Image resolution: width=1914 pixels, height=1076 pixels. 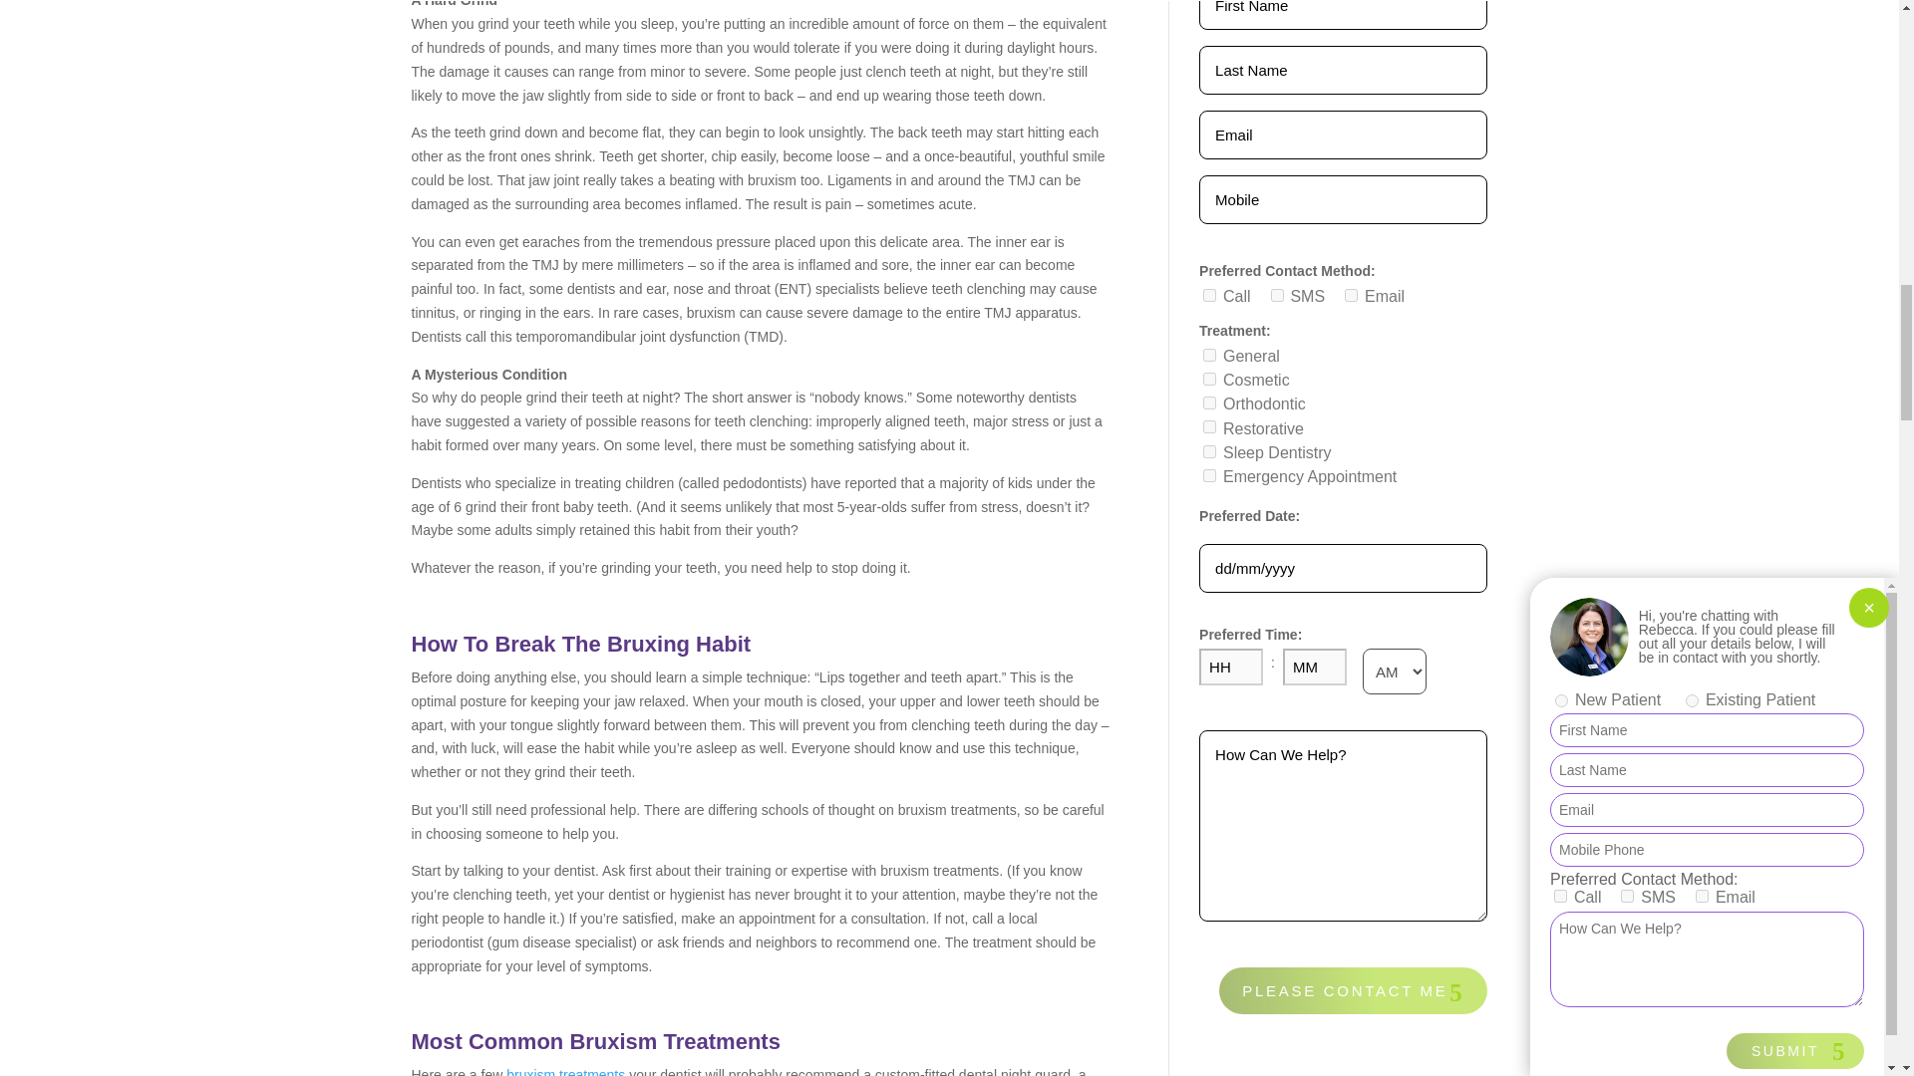 I want to click on Sleep Dentistry, so click(x=1209, y=452).